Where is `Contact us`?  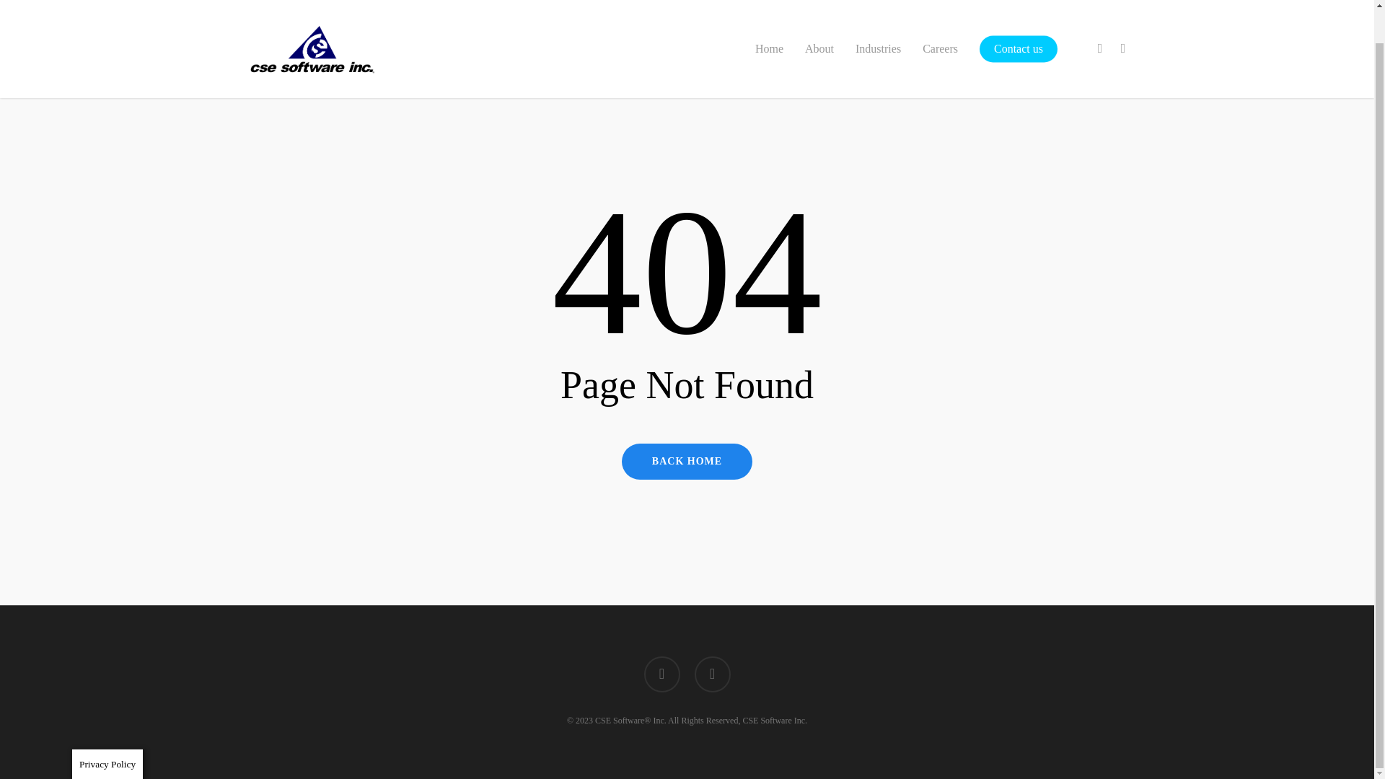
Contact us is located at coordinates (1019, 14).